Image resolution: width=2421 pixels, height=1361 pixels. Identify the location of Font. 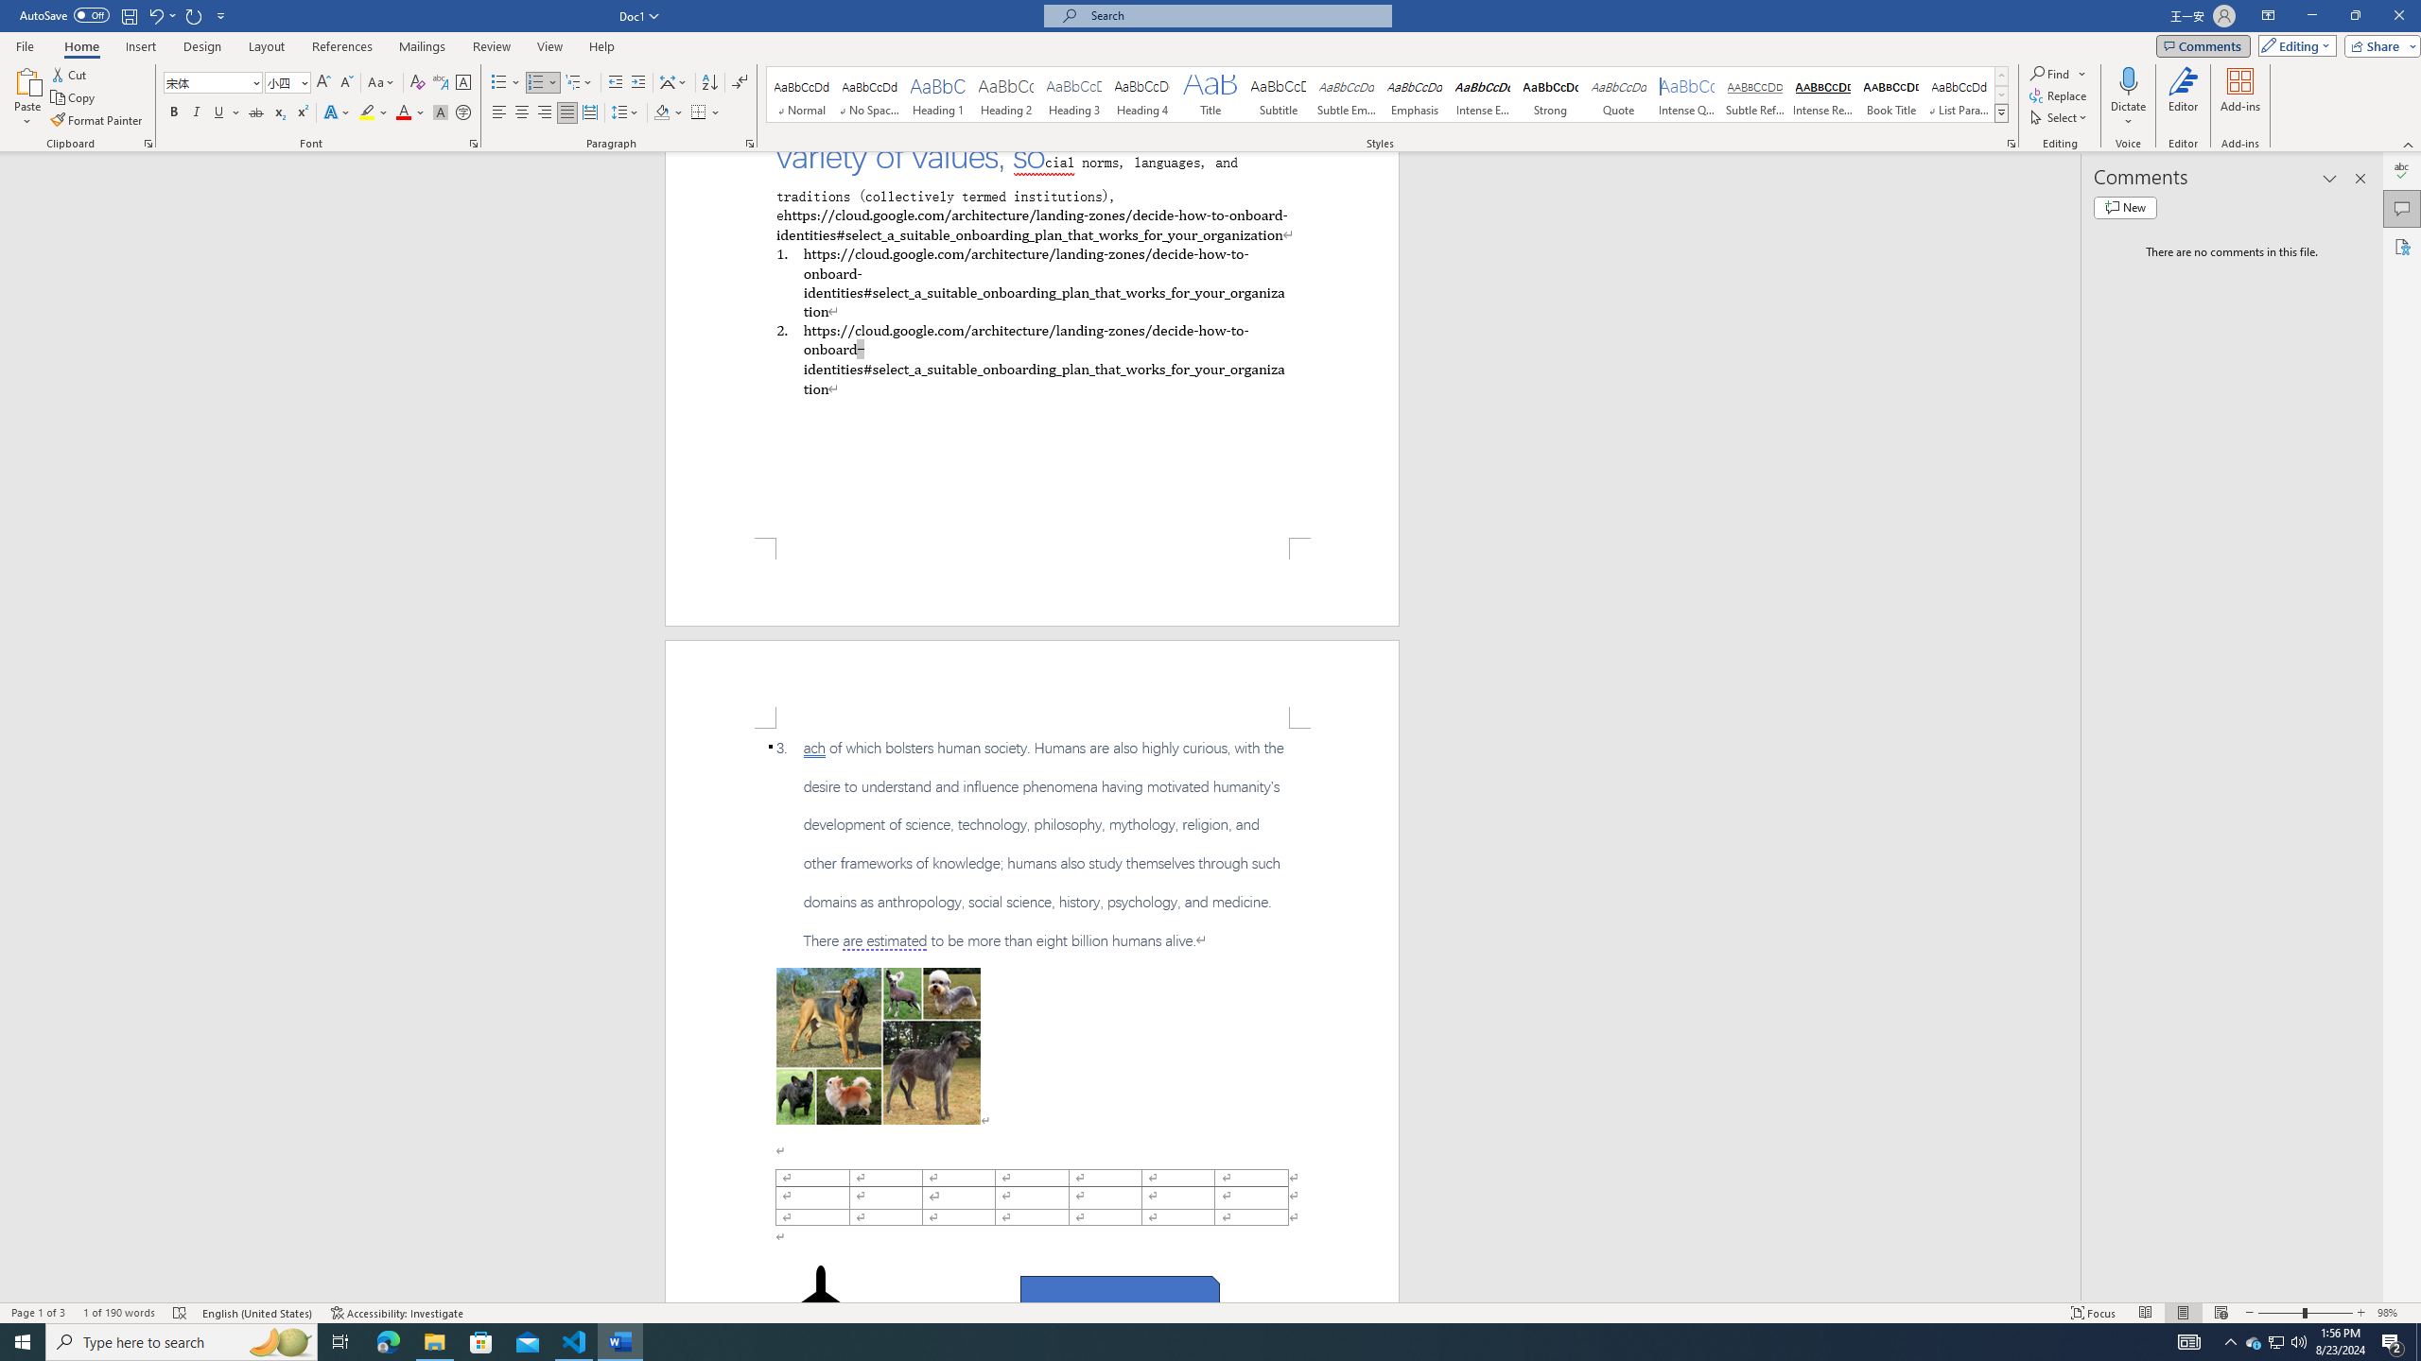
(206, 81).